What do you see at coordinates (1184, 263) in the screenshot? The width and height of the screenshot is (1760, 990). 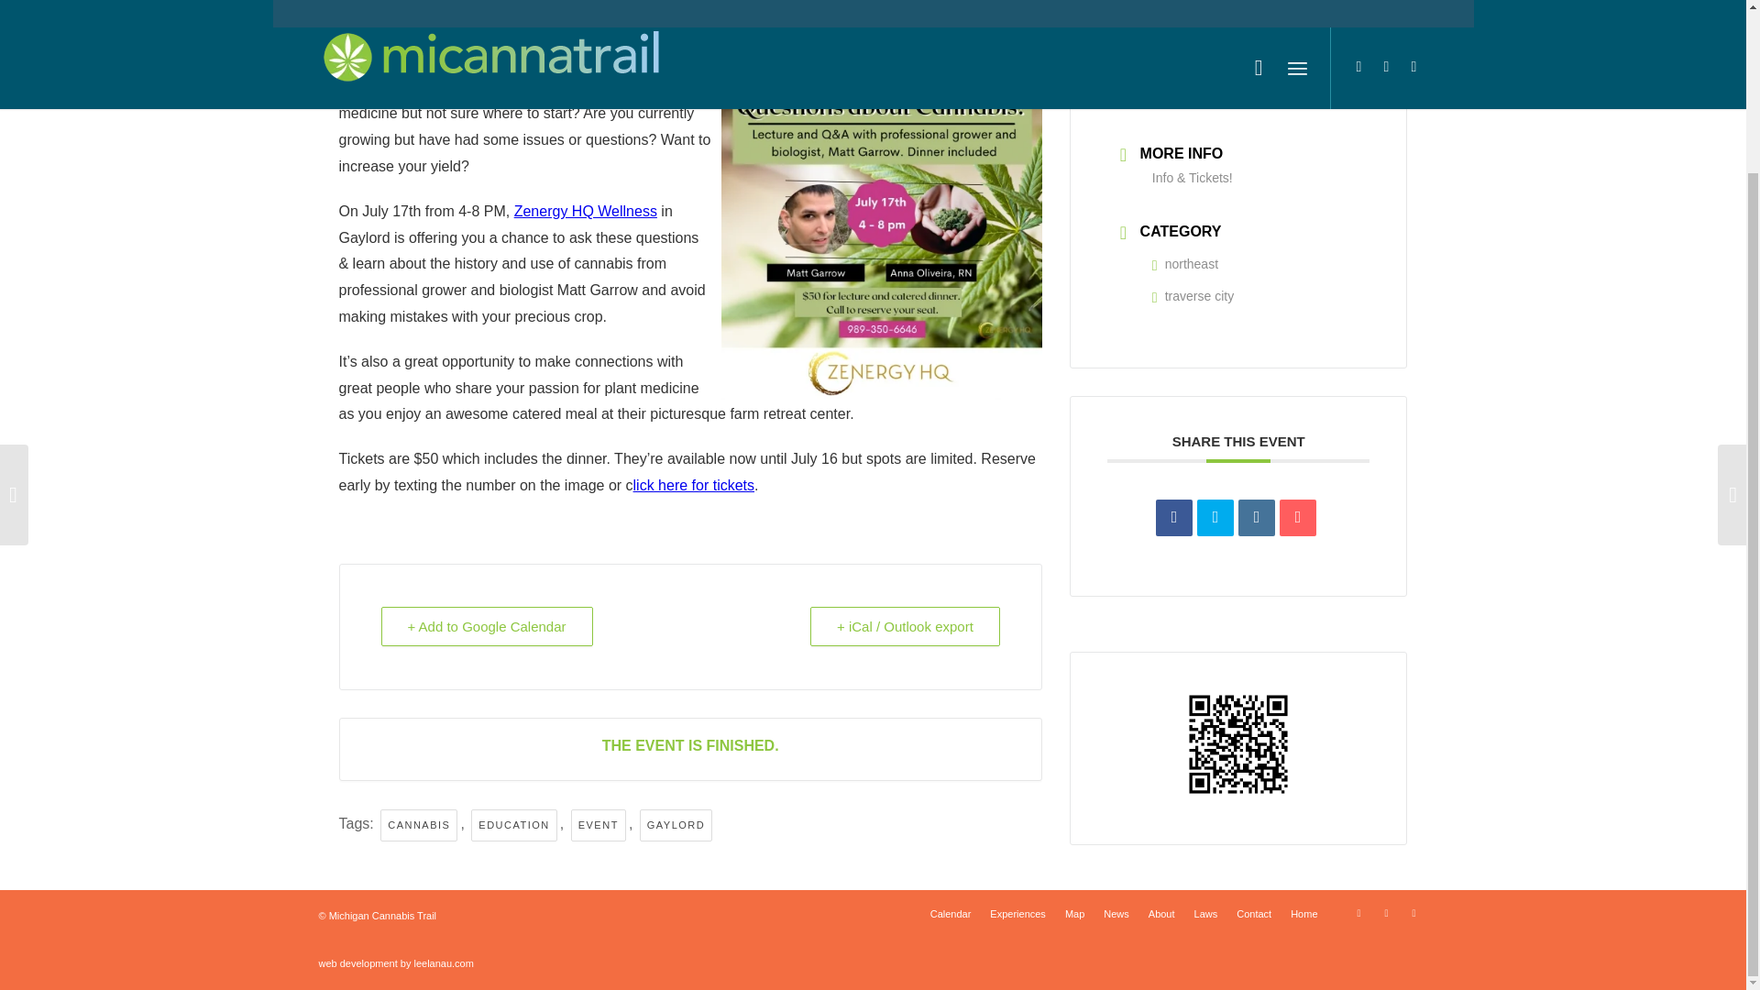 I see `northeast` at bounding box center [1184, 263].